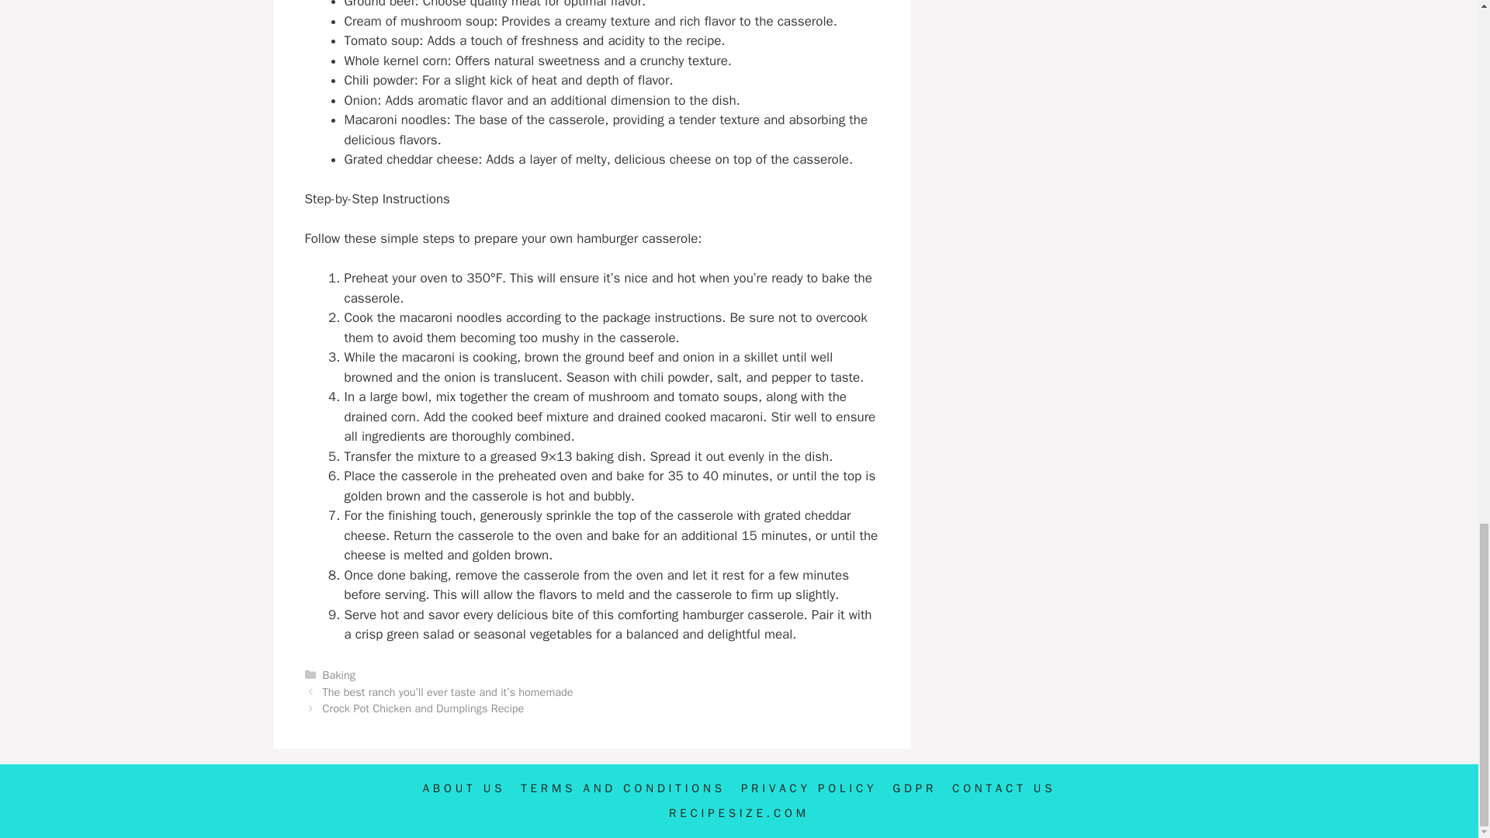 The height and width of the screenshot is (838, 1490). Describe the element at coordinates (424, 708) in the screenshot. I see `Crock Pot Chicken and Dumplings Recipe` at that location.